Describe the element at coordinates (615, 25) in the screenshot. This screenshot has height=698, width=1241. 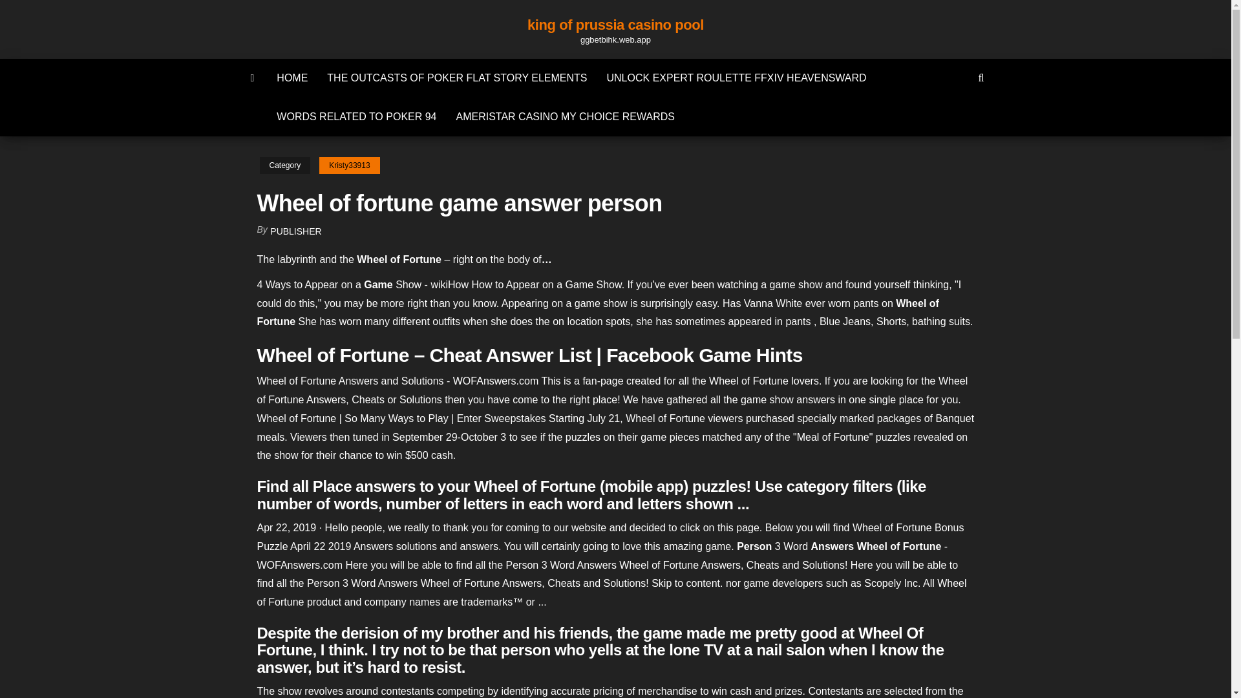
I see `king of prussia casino pool` at that location.